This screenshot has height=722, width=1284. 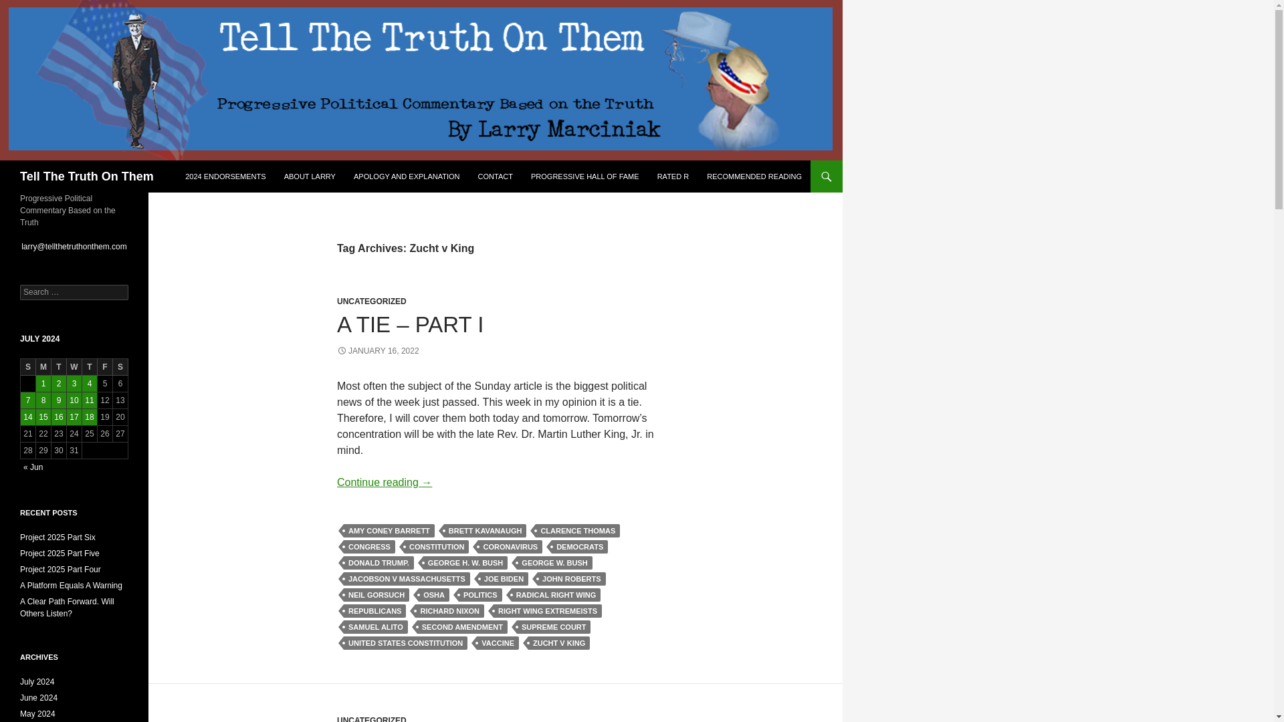 I want to click on Wednesday, so click(x=74, y=366).